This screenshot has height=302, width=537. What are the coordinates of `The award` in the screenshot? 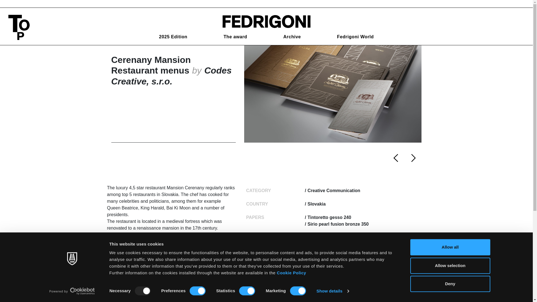 It's located at (235, 37).